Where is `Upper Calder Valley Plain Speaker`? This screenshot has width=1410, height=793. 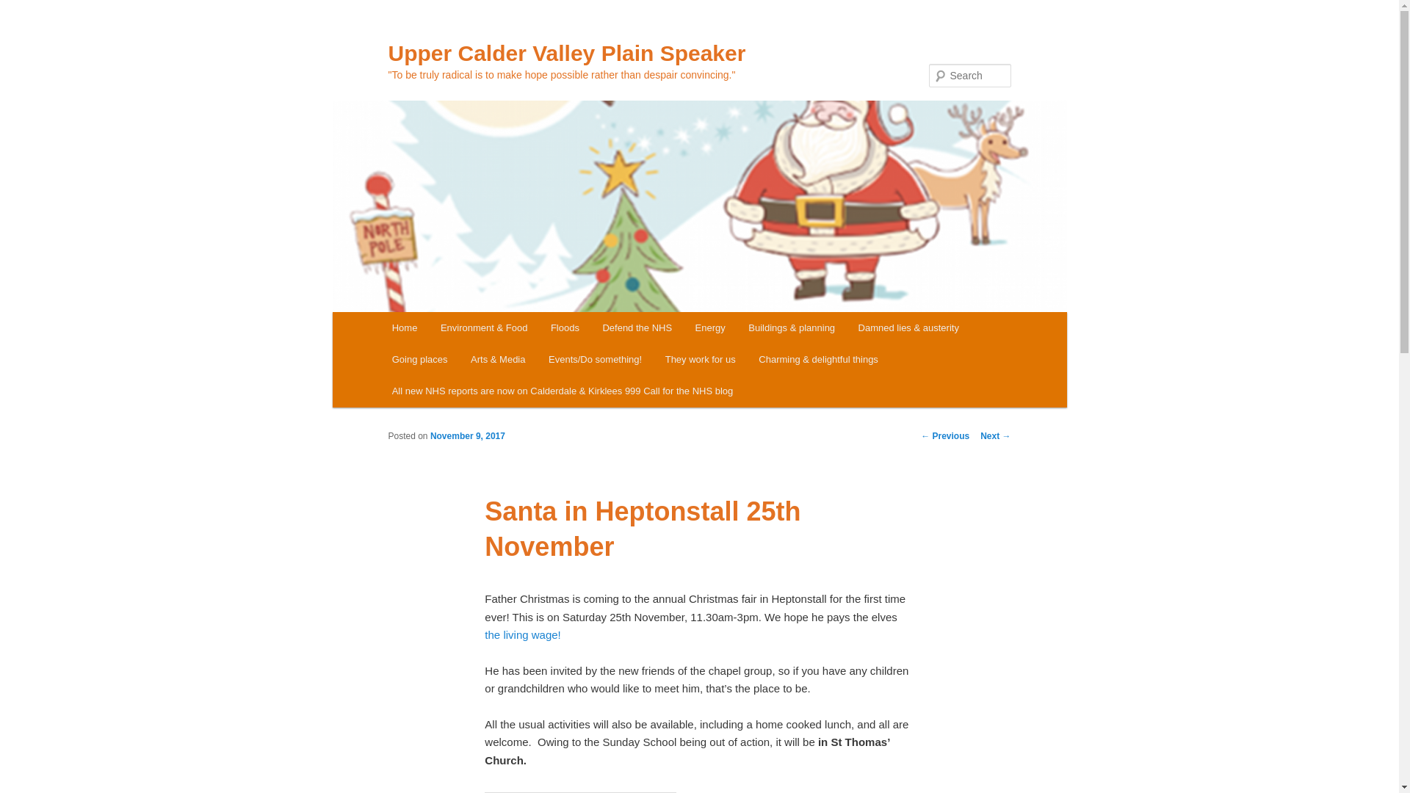
Upper Calder Valley Plain Speaker is located at coordinates (567, 53).